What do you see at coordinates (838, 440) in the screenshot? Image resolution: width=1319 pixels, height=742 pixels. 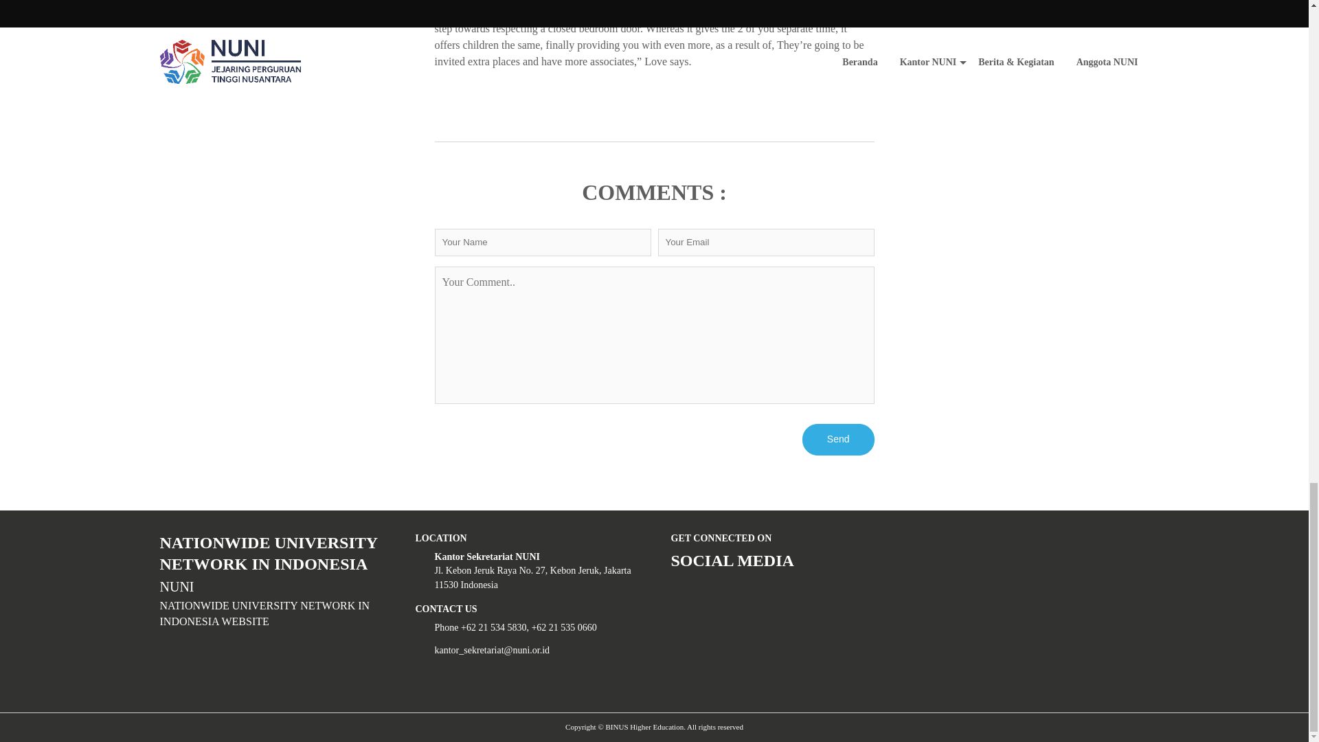 I see `Send` at bounding box center [838, 440].